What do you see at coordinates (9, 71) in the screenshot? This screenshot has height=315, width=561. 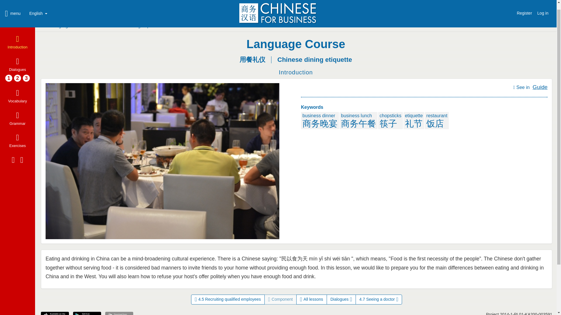 I see `1` at bounding box center [9, 71].